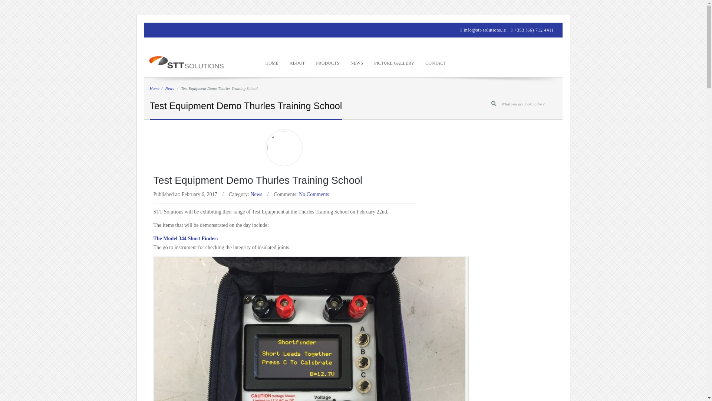  What do you see at coordinates (394, 62) in the screenshot?
I see `Picture Gallery` at bounding box center [394, 62].